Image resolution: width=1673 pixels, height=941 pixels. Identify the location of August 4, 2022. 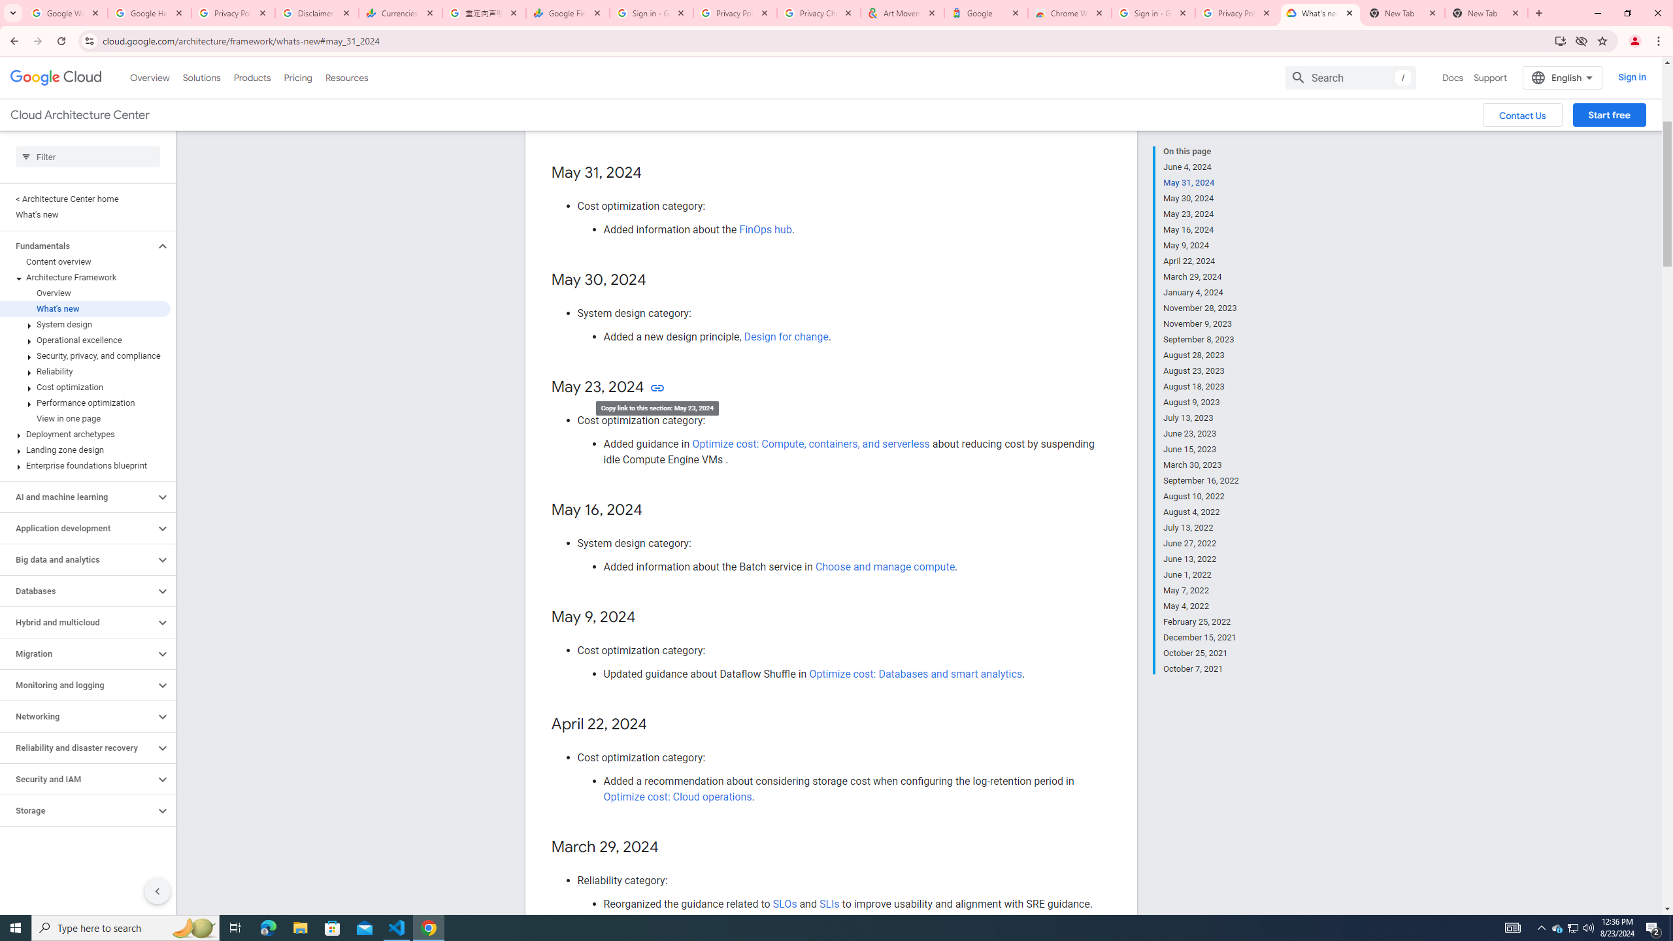
(1201, 512).